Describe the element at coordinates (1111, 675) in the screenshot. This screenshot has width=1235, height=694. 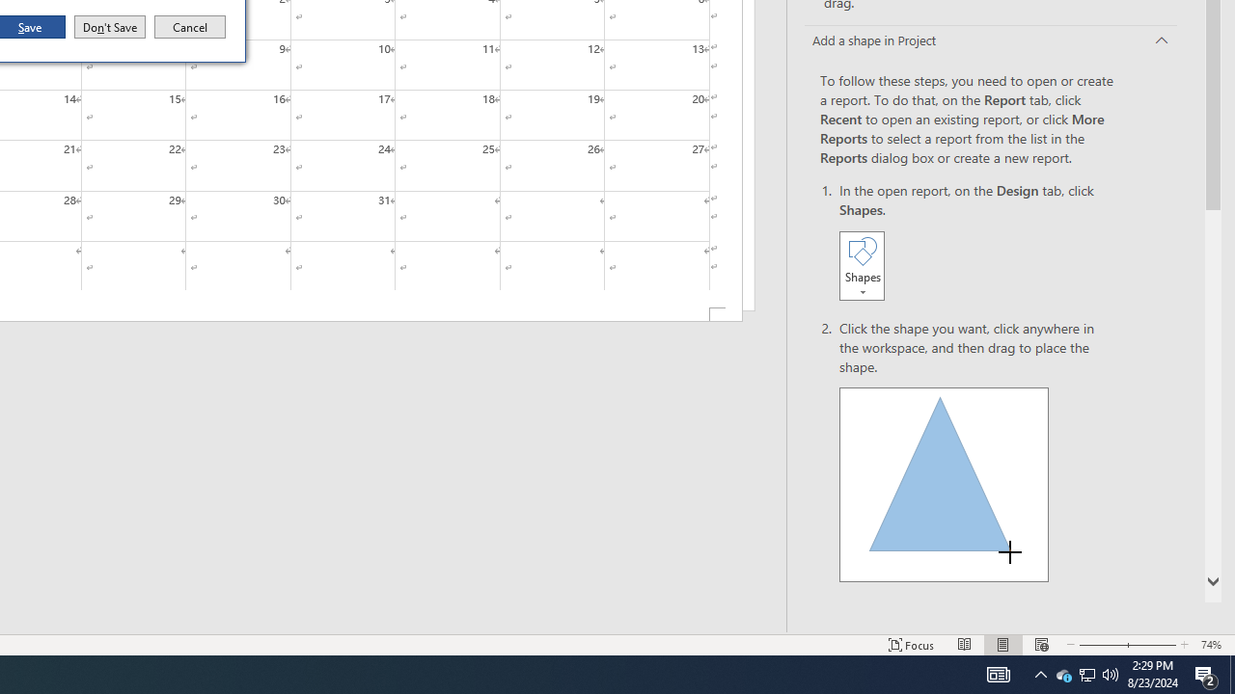
I see `Q2790: 100%` at that location.